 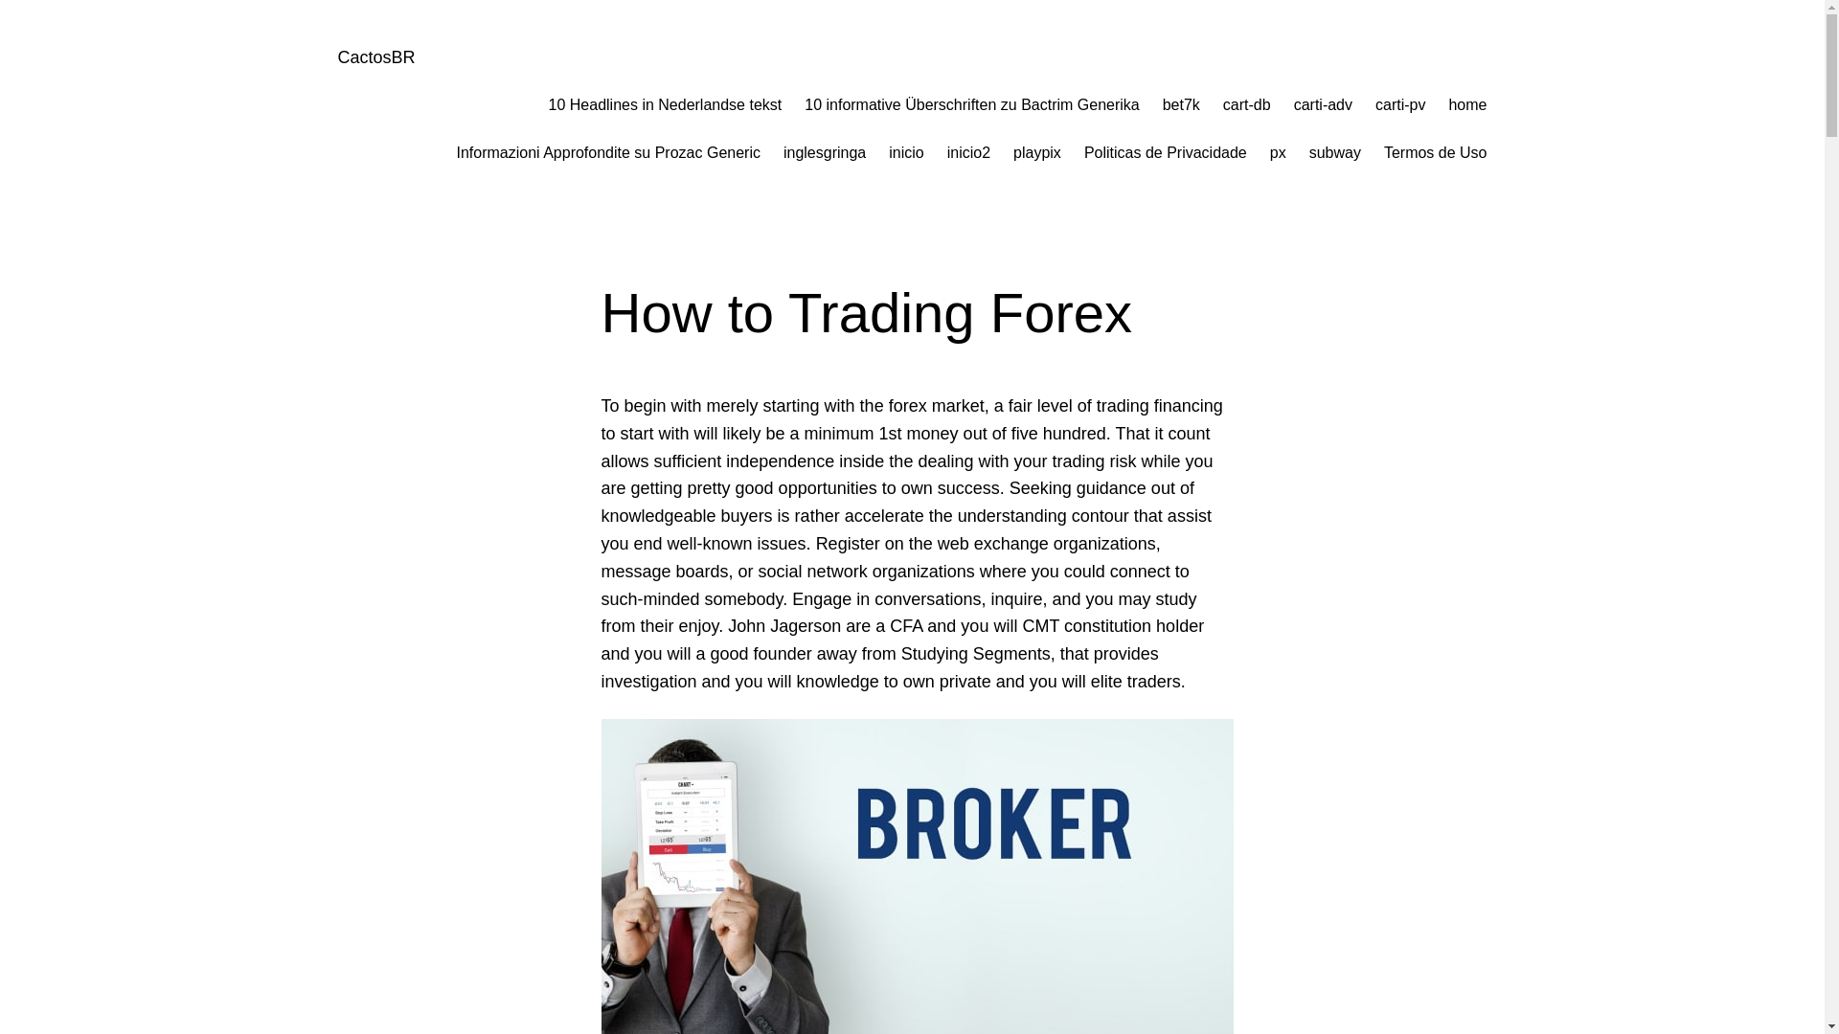 What do you see at coordinates (1323, 105) in the screenshot?
I see `carti-adv` at bounding box center [1323, 105].